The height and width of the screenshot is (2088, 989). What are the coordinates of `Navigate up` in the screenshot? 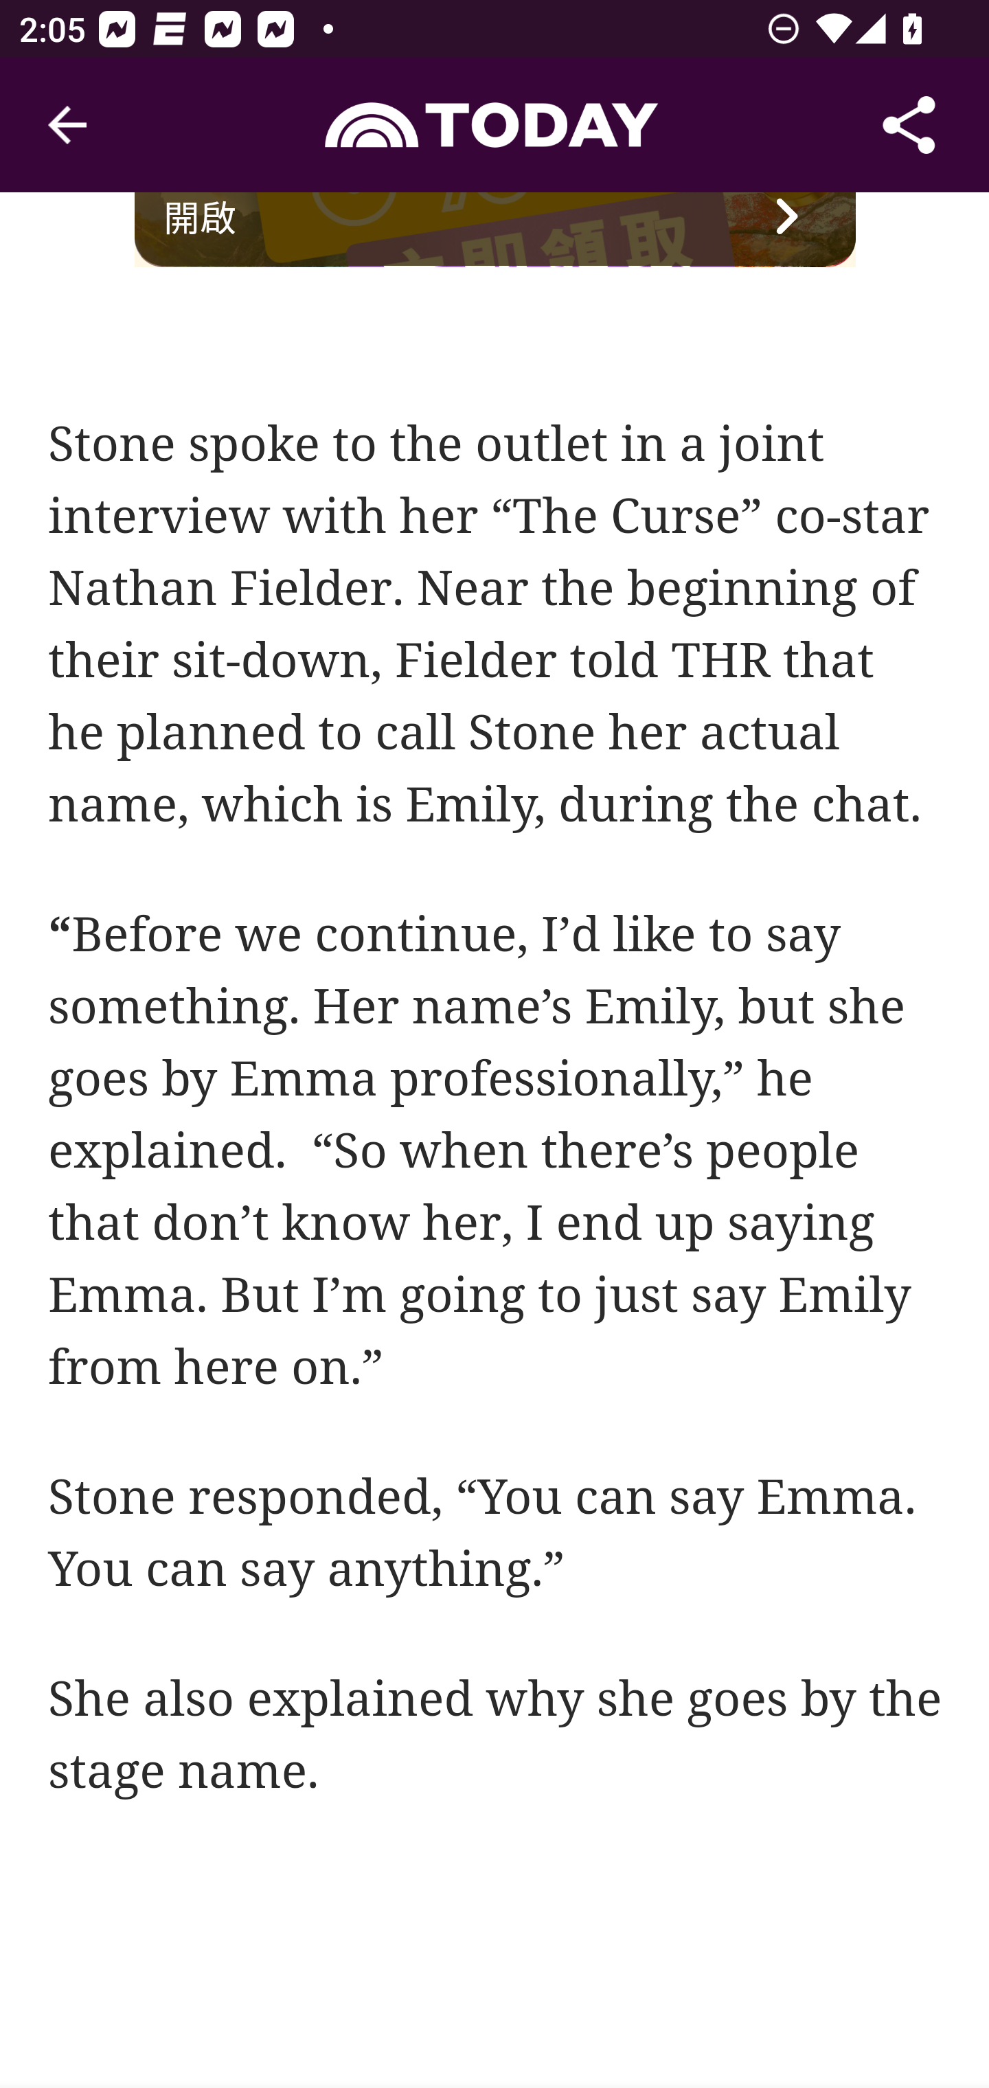 It's located at (67, 125).